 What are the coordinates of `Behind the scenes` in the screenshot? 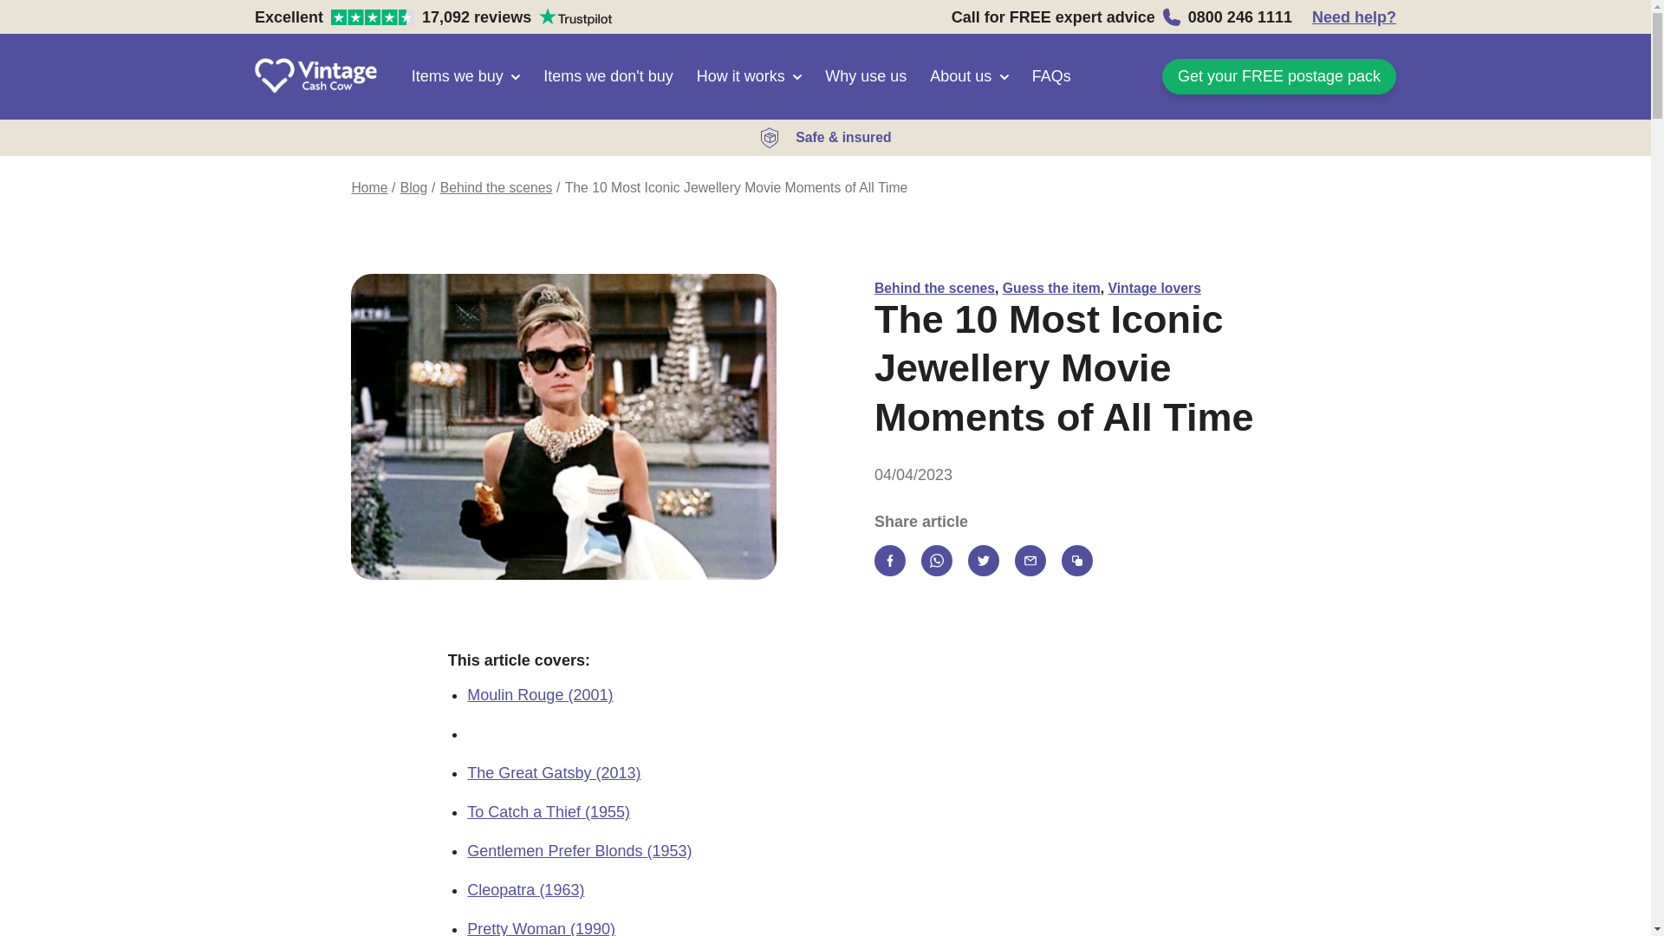 It's located at (369, 187).